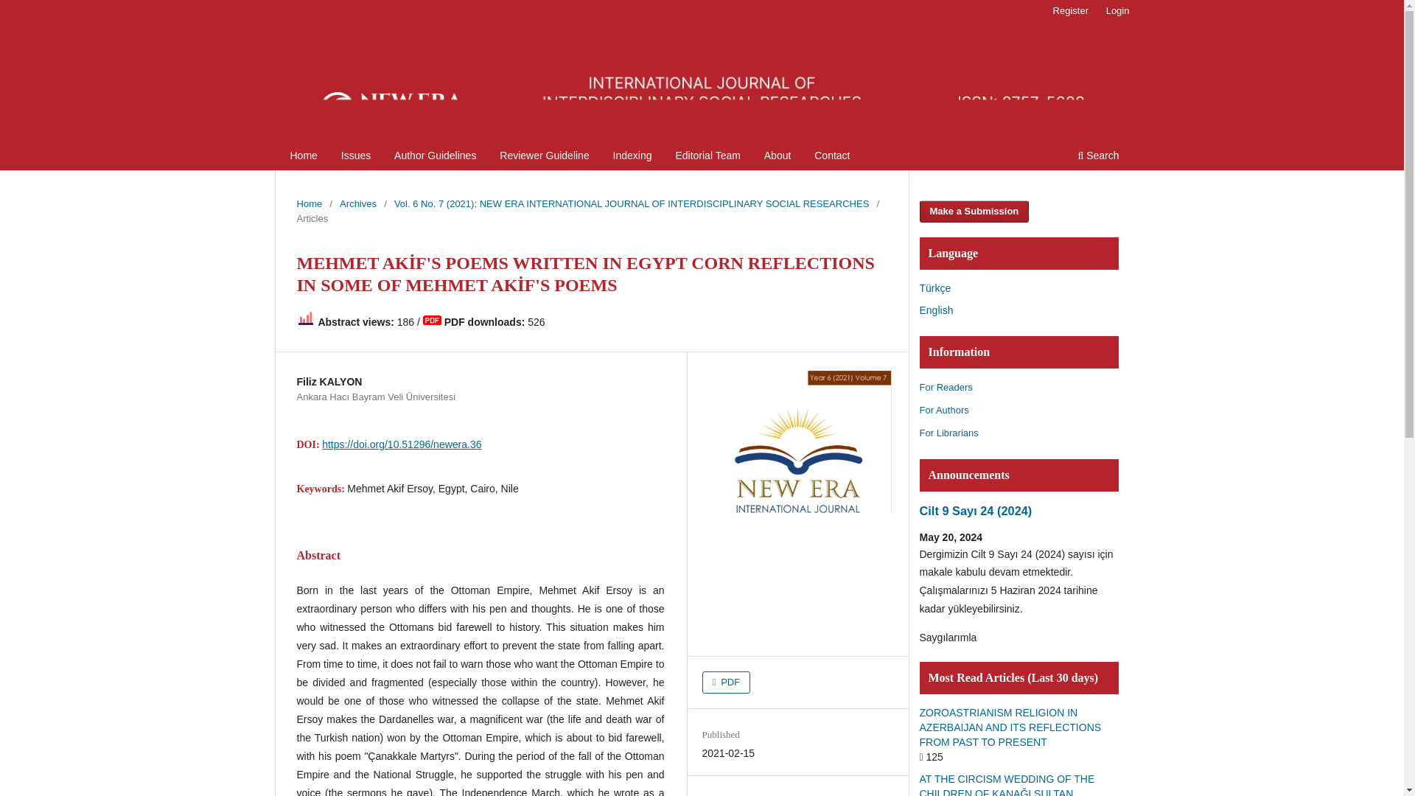 This screenshot has width=1415, height=796. What do you see at coordinates (1098, 157) in the screenshot?
I see `Search` at bounding box center [1098, 157].